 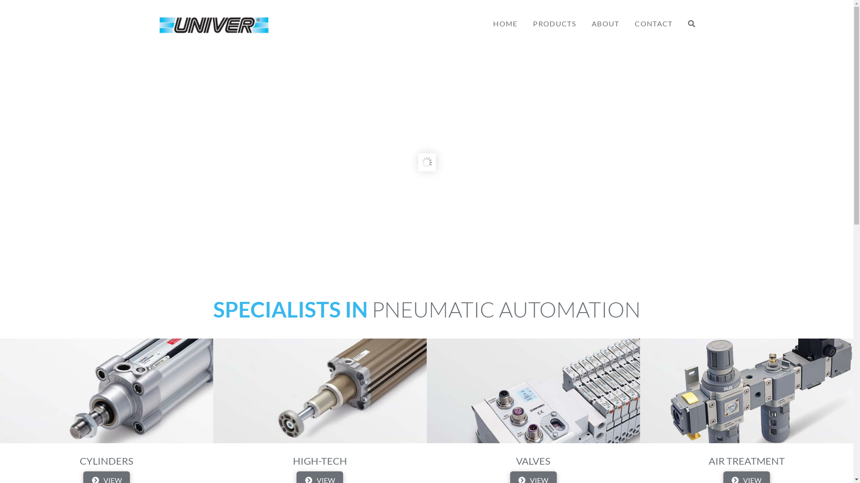 I want to click on HOME, so click(x=505, y=13).